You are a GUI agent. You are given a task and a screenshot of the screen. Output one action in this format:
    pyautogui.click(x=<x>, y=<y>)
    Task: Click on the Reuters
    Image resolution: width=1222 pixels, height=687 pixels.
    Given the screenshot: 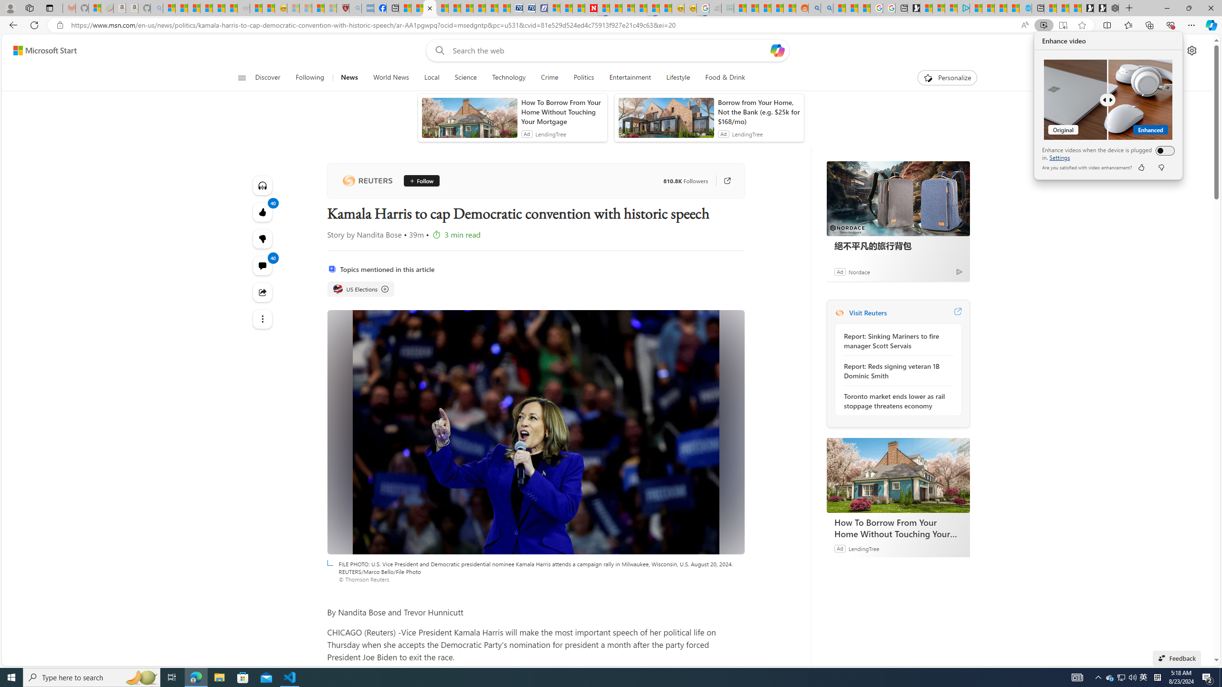 What is the action you would take?
    pyautogui.click(x=367, y=181)
    